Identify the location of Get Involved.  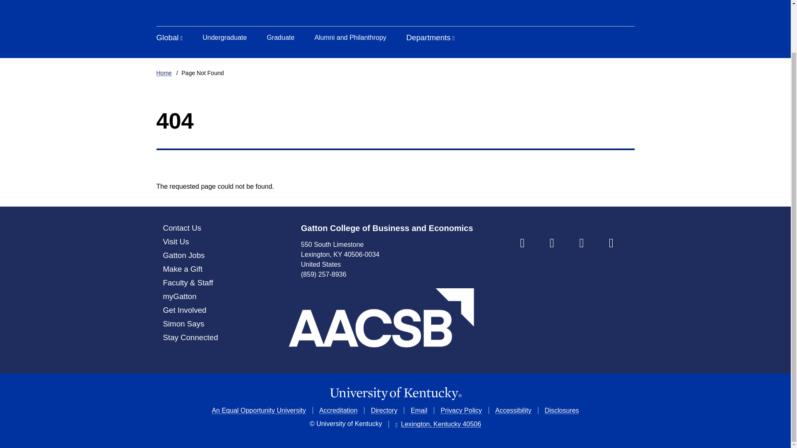
(184, 310).